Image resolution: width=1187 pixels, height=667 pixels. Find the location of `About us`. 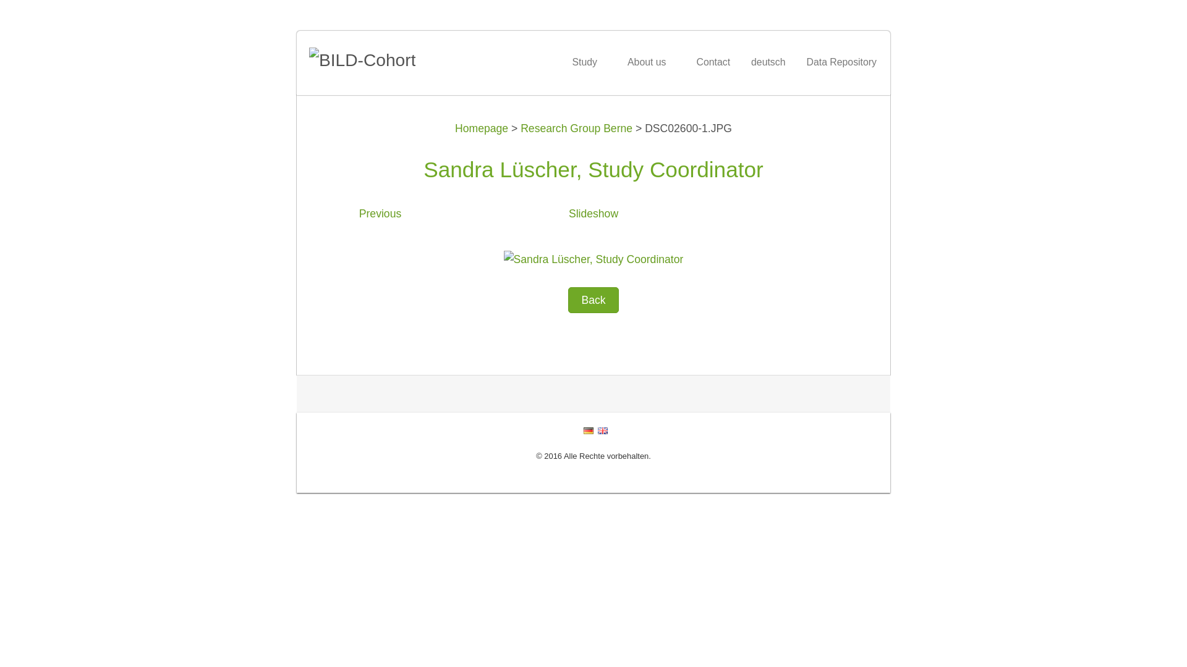

About us is located at coordinates (651, 62).